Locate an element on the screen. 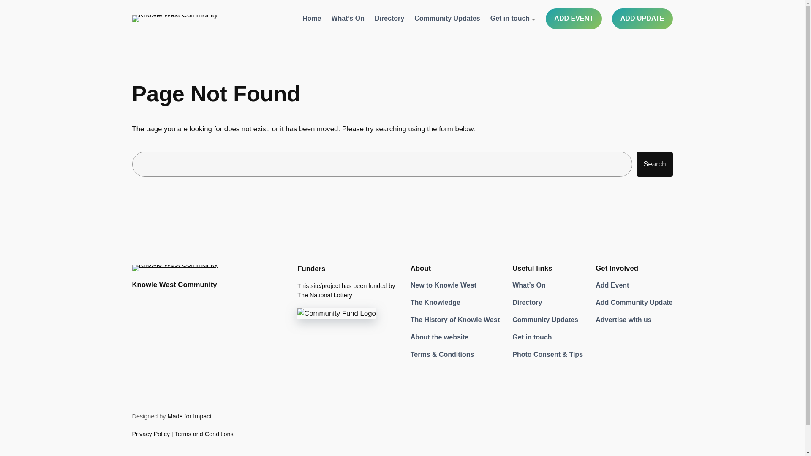 This screenshot has width=811, height=456. The History of Knowle West is located at coordinates (454, 320).